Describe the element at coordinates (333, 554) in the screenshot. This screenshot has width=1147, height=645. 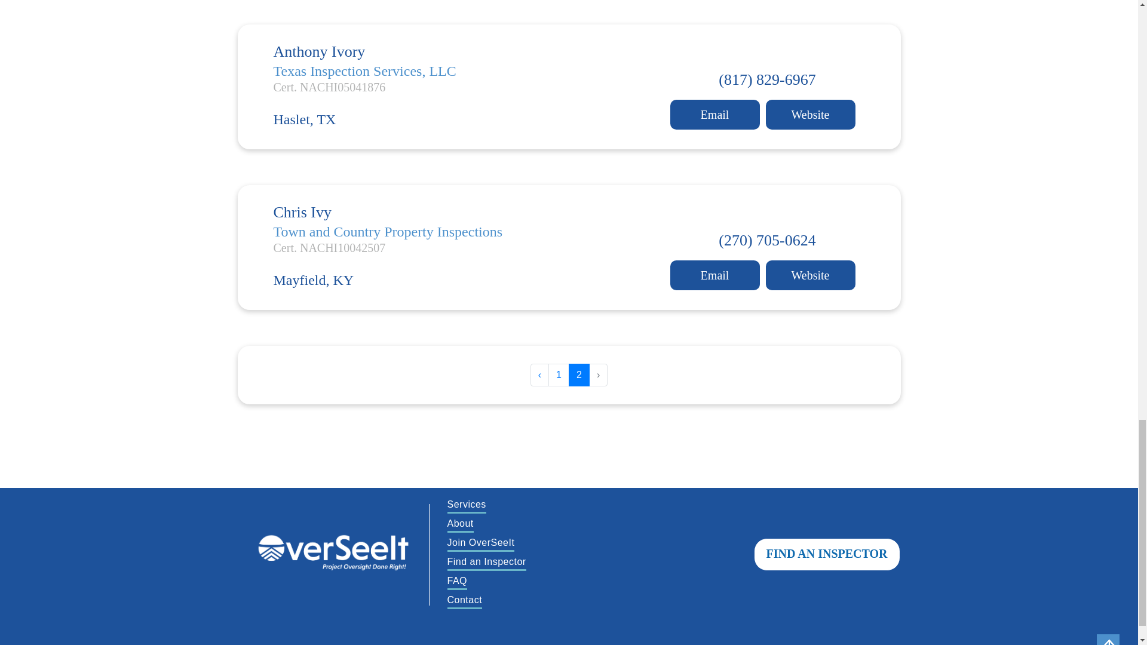
I see `Logo` at that location.